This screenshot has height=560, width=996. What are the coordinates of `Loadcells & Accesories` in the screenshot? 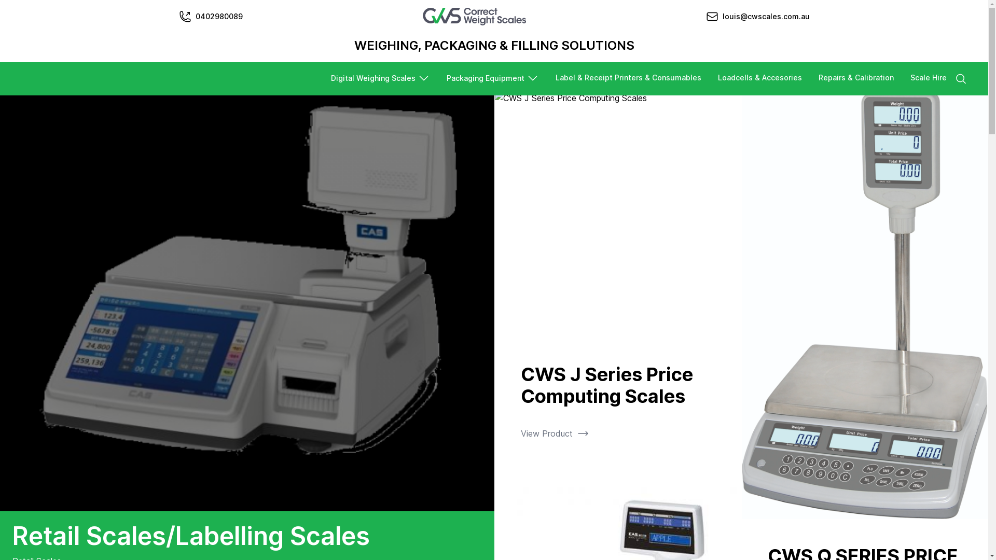 It's located at (760, 79).